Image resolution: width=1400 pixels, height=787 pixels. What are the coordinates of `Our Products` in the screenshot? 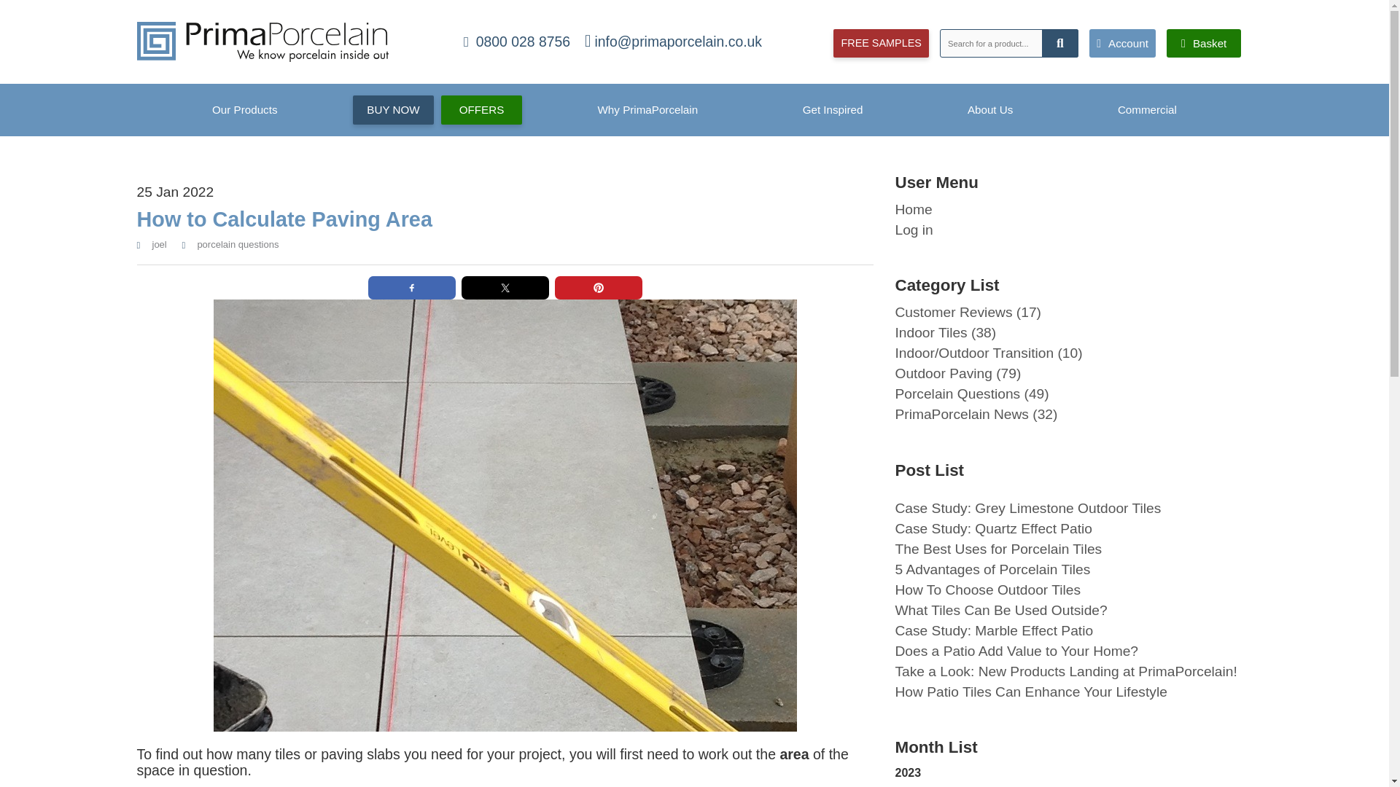 It's located at (245, 109).